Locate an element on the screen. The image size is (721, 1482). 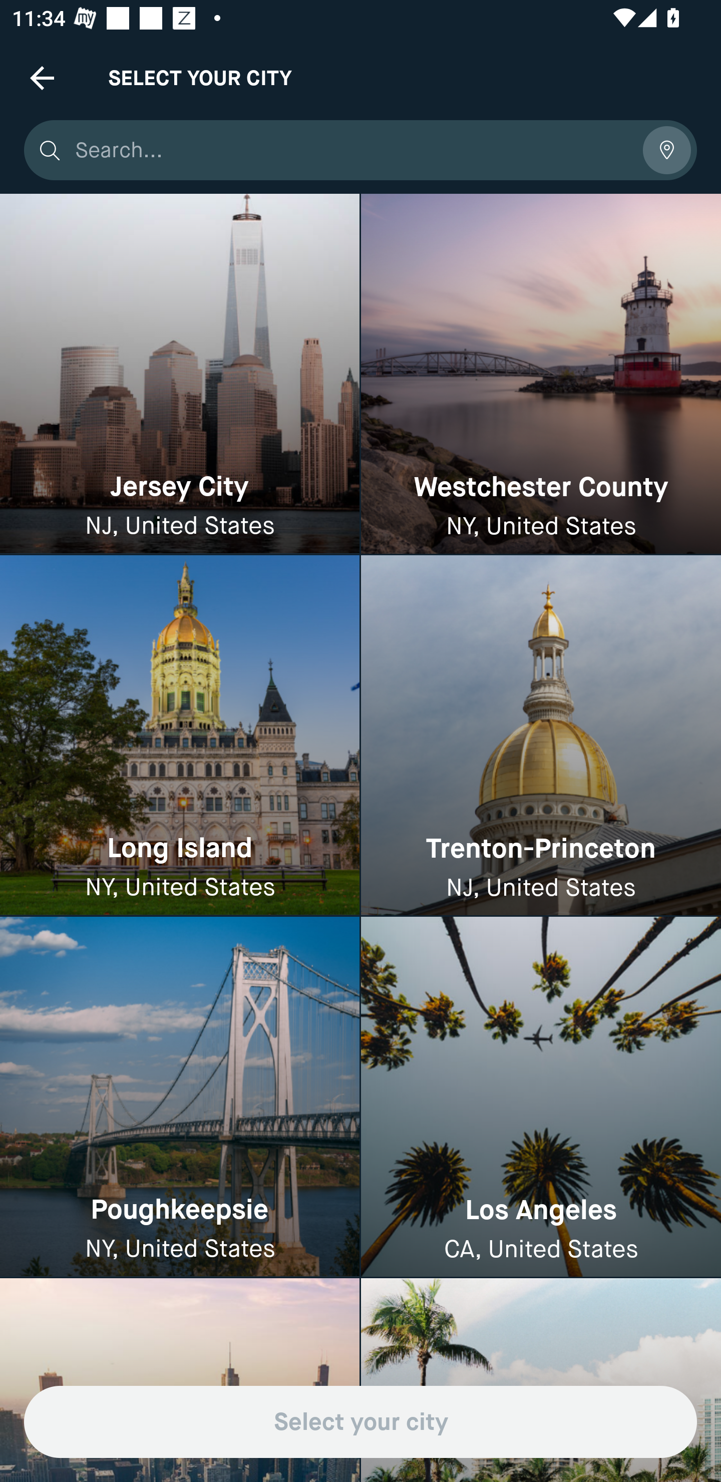
Jersey City NJ, United States is located at coordinates (180, 374).